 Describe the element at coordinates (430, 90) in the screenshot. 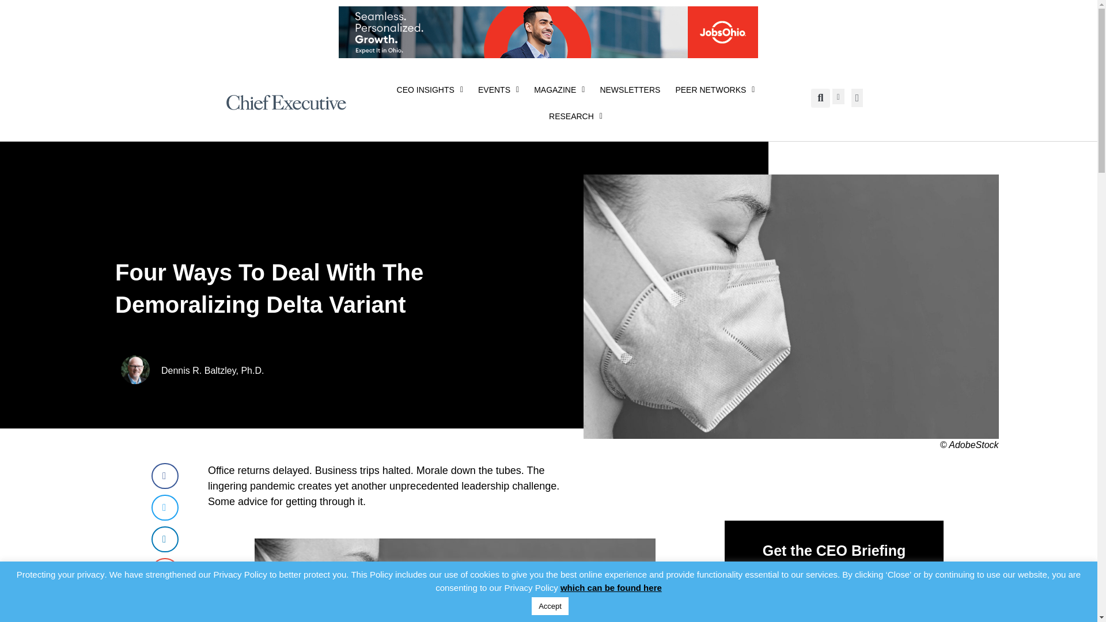

I see `CEO INSIGHTS` at that location.